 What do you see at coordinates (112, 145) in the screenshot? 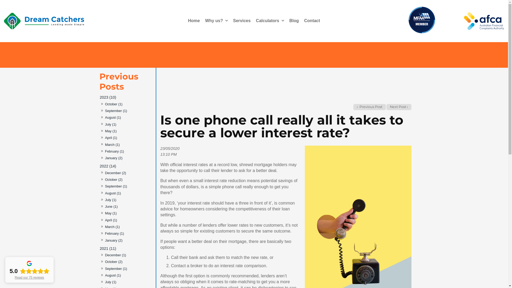
I see `March (1)` at bounding box center [112, 145].